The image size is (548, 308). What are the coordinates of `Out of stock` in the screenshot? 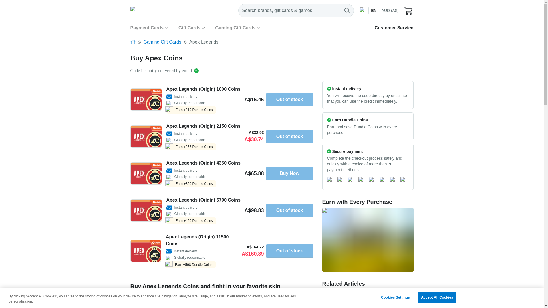 It's located at (289, 251).